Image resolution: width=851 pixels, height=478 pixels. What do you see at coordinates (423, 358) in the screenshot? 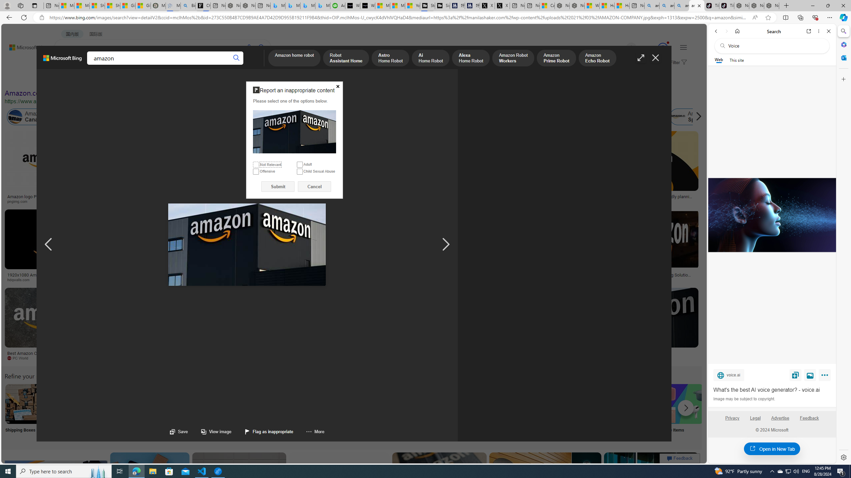
I see `manilashaker.com` at bounding box center [423, 358].